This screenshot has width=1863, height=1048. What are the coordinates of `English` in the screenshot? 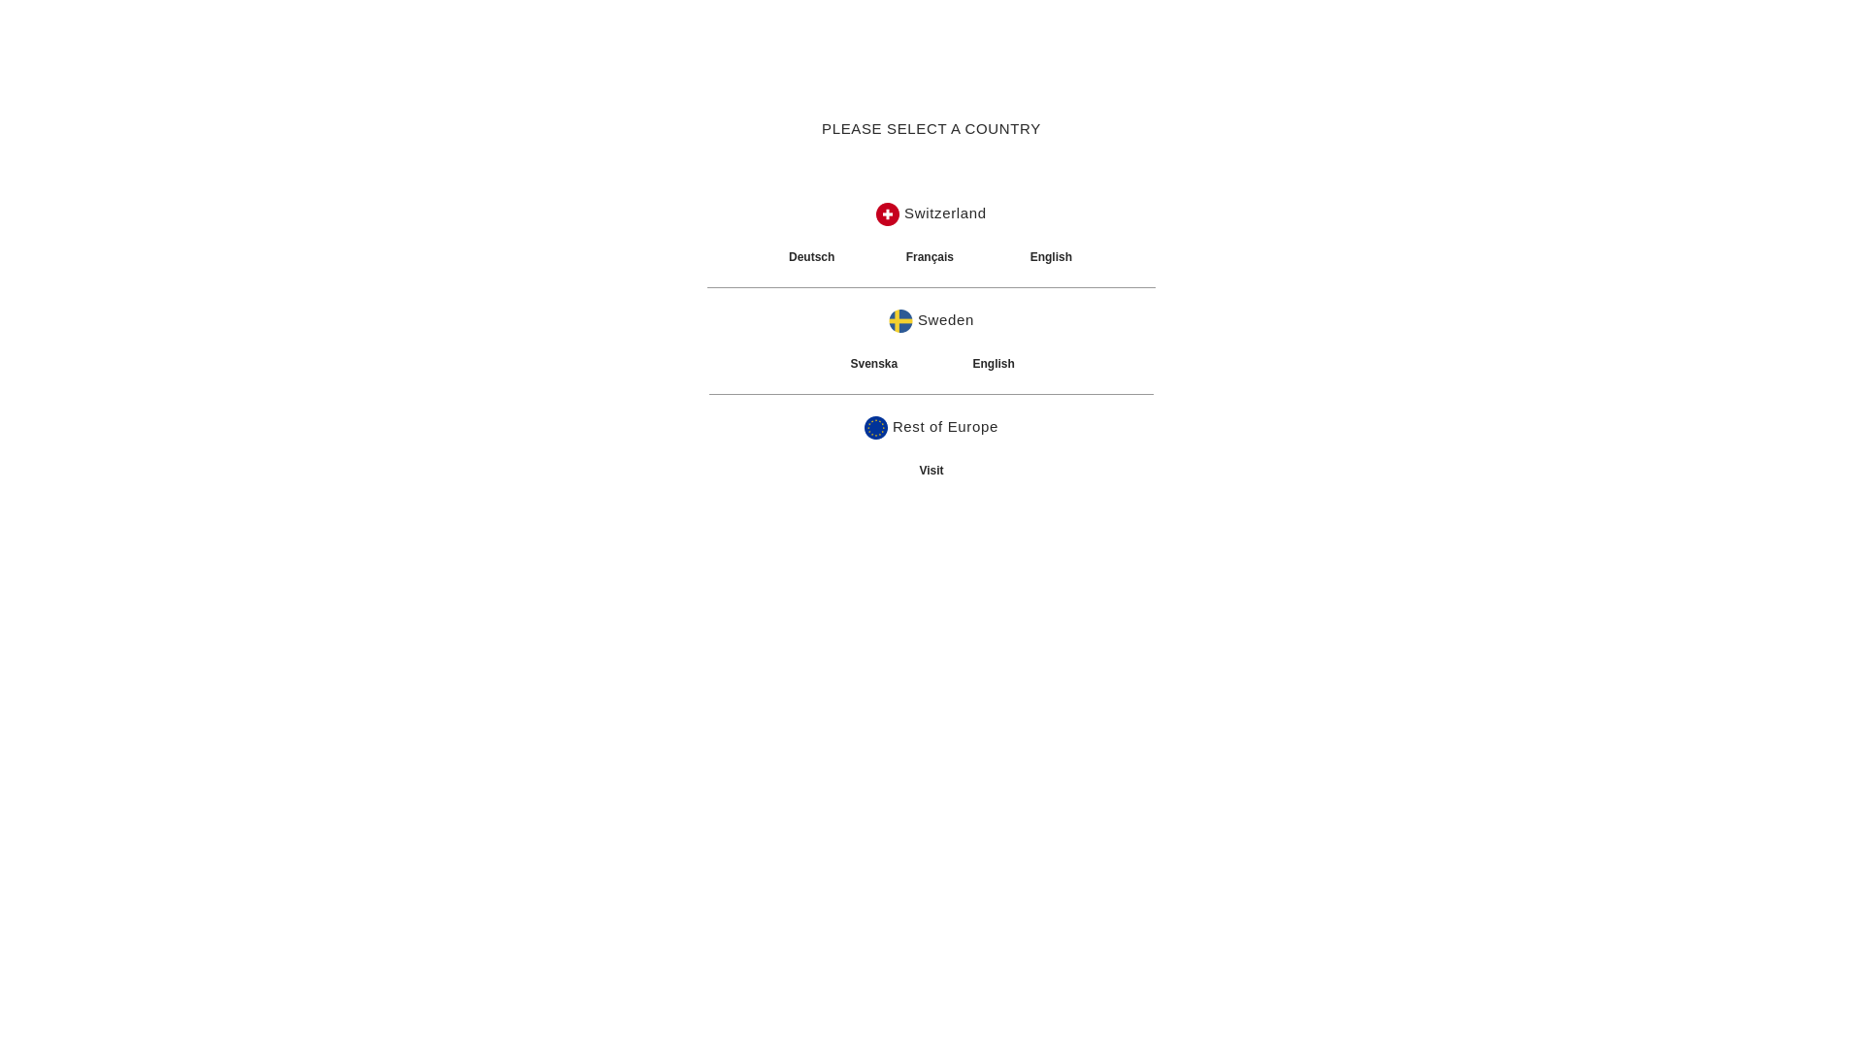 It's located at (1052, 257).